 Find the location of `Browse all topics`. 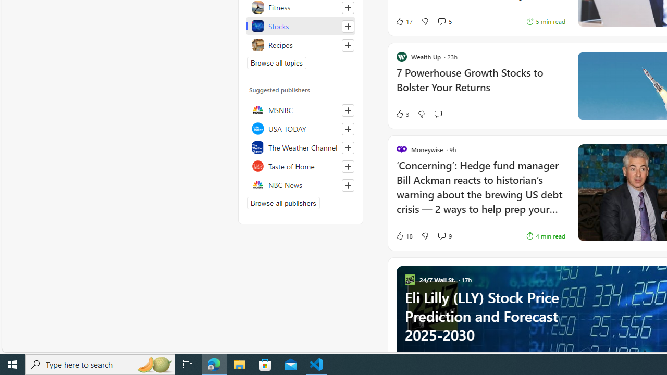

Browse all topics is located at coordinates (276, 63).